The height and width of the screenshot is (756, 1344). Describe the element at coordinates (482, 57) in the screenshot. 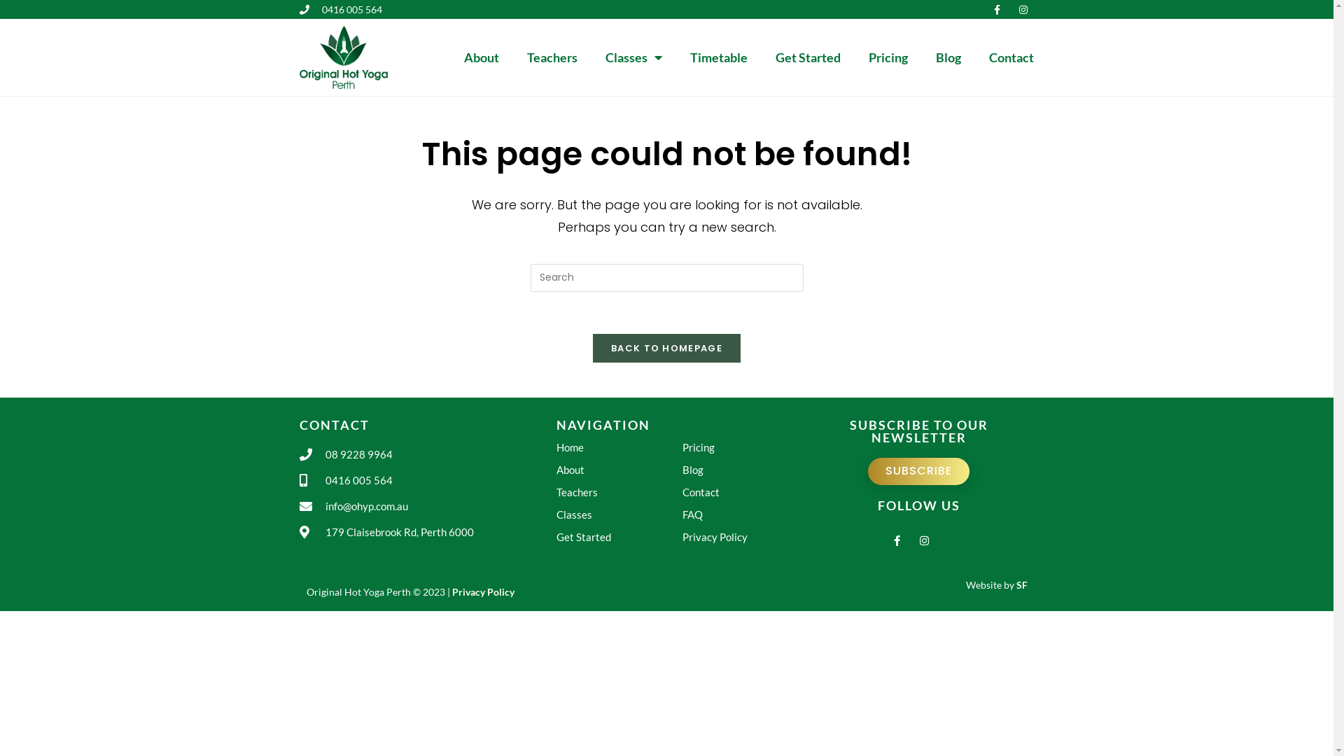

I see `About` at that location.